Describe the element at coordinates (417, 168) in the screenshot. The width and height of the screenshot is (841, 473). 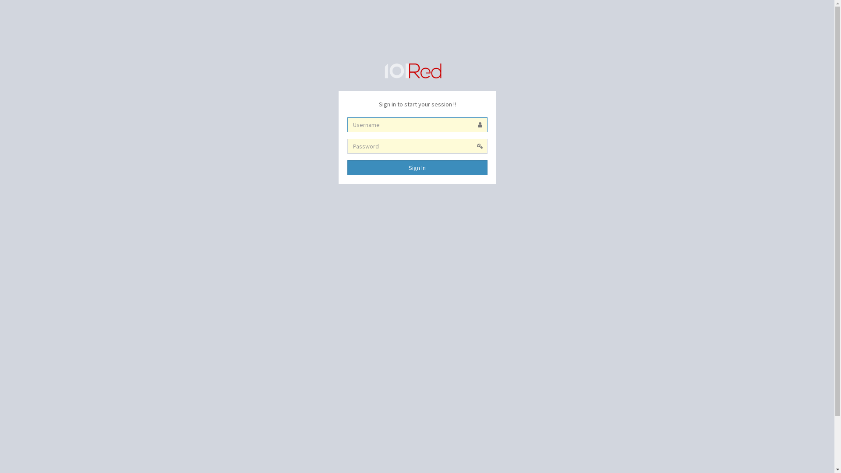
I see `Sign In` at that location.